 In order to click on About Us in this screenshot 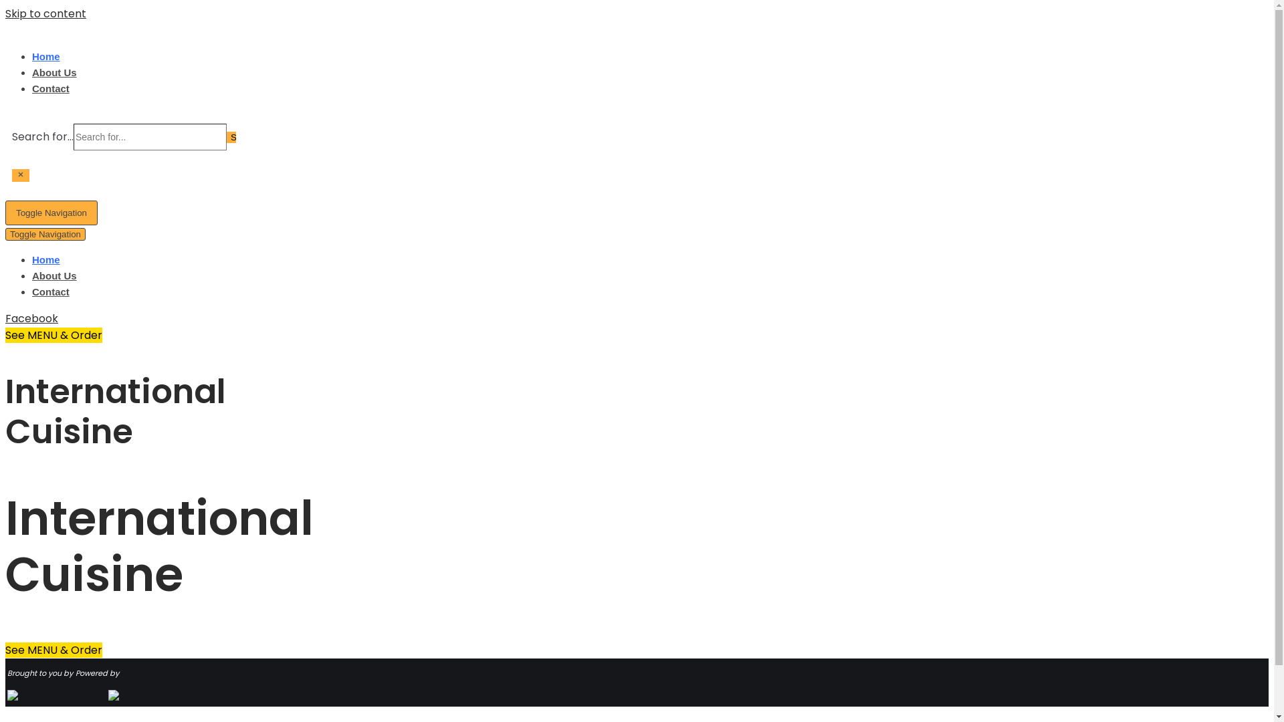, I will do `click(55, 72)`.